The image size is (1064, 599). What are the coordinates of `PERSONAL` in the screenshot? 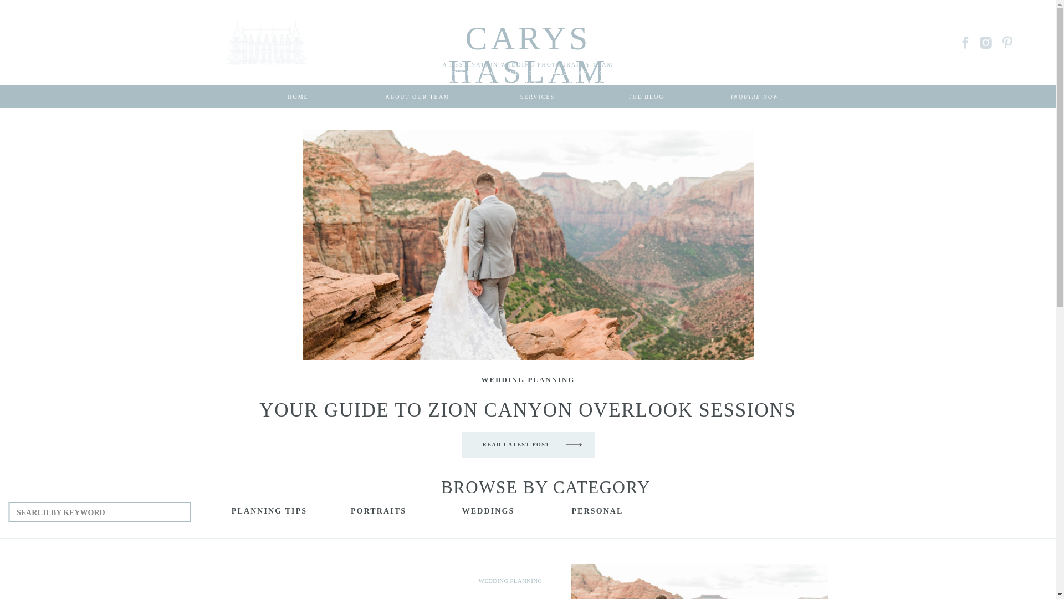 It's located at (597, 514).